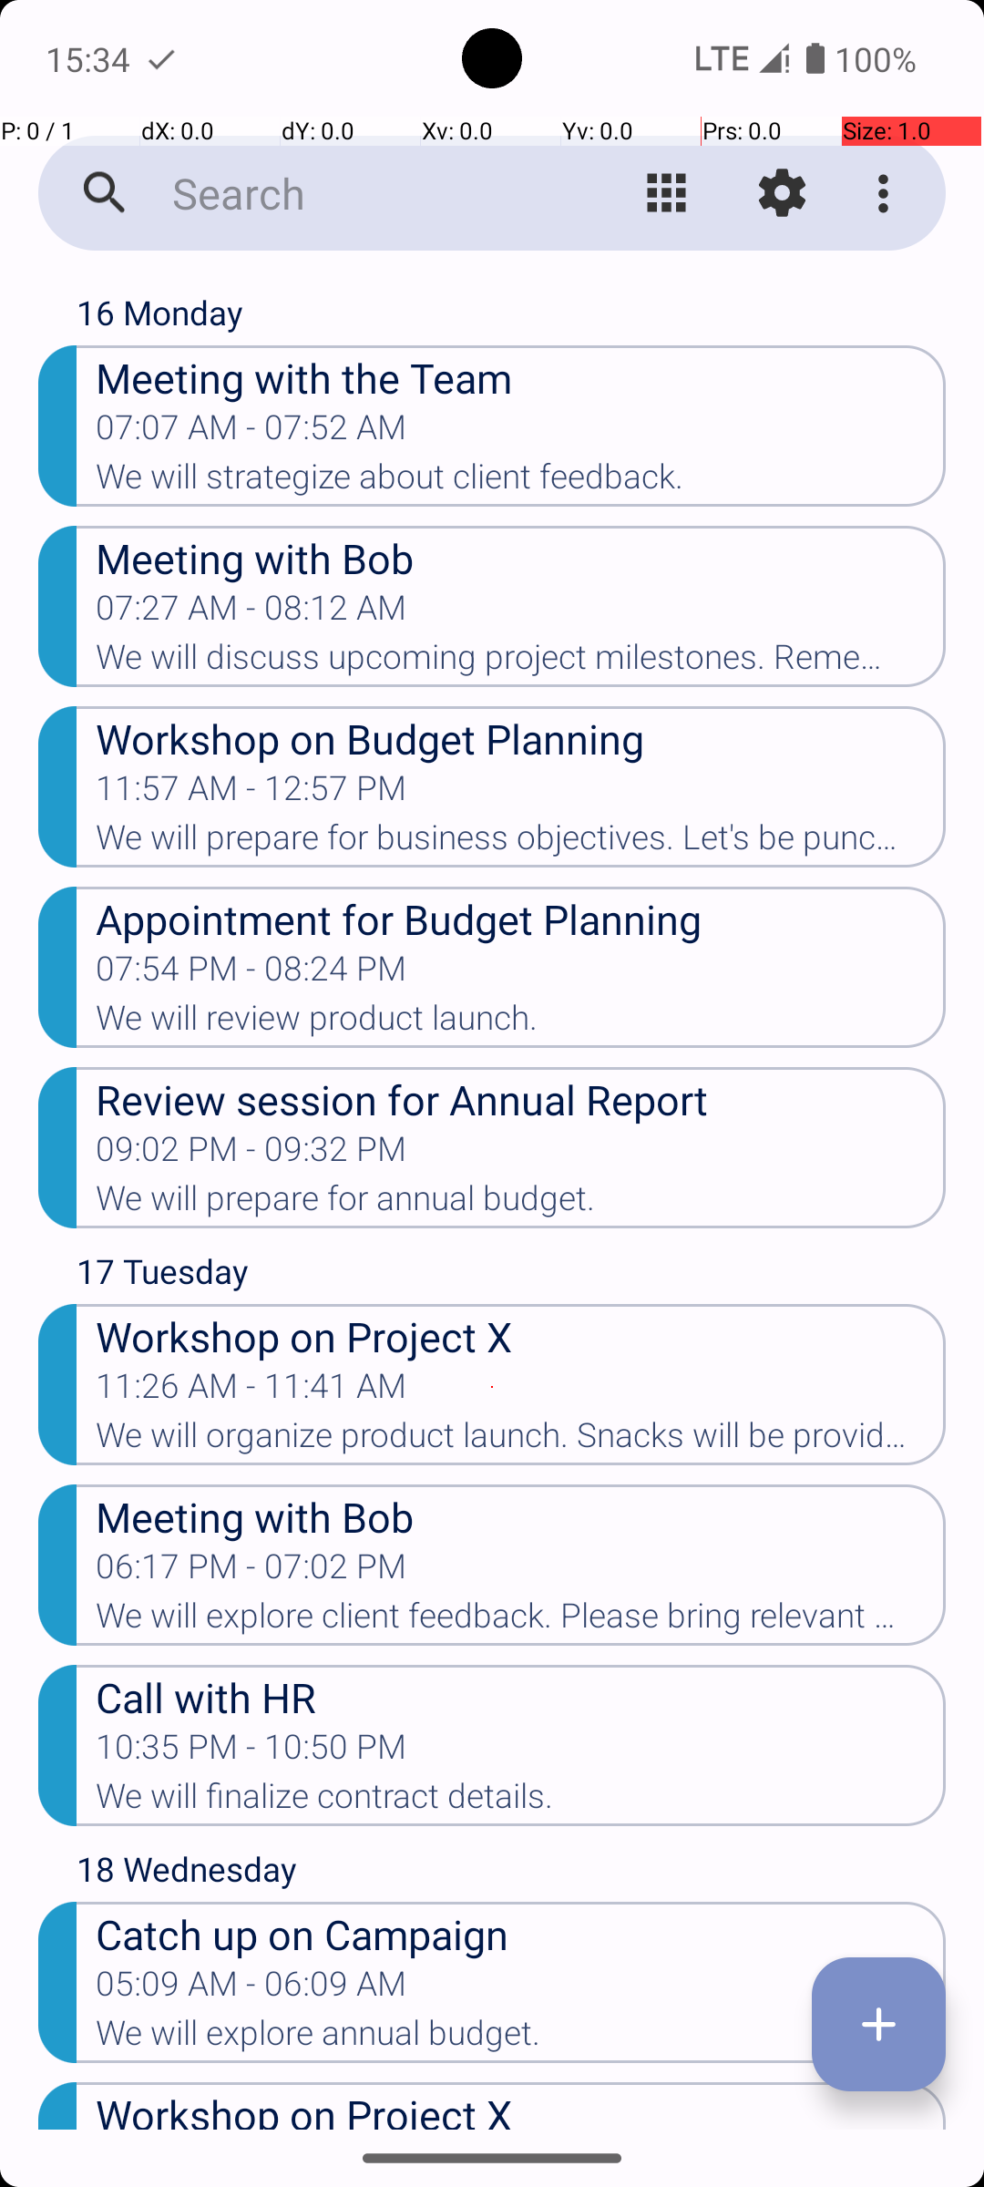 The image size is (984, 2187). Describe the element at coordinates (251, 1155) in the screenshot. I see `09:02 PM - 09:32 PM` at that location.